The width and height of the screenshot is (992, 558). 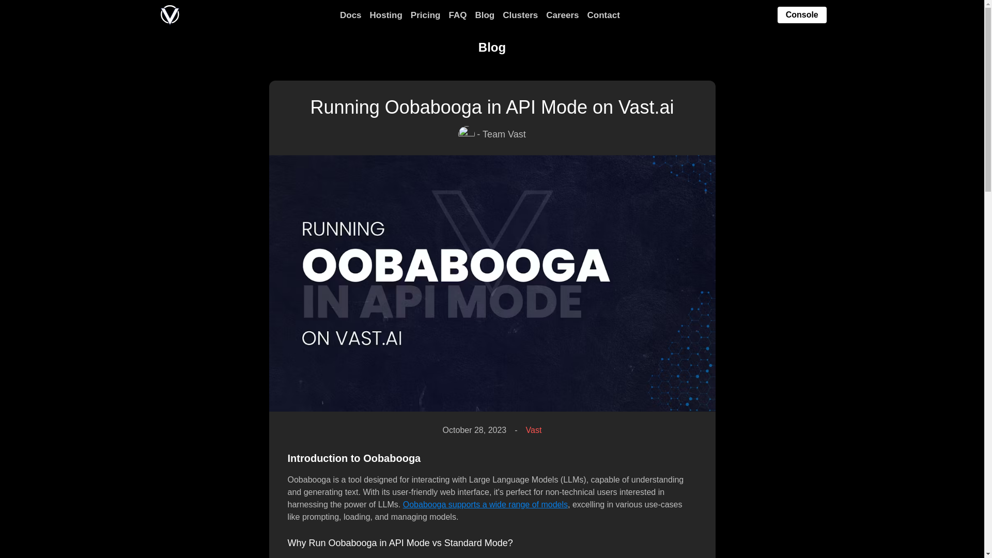 I want to click on Clusters, so click(x=520, y=16).